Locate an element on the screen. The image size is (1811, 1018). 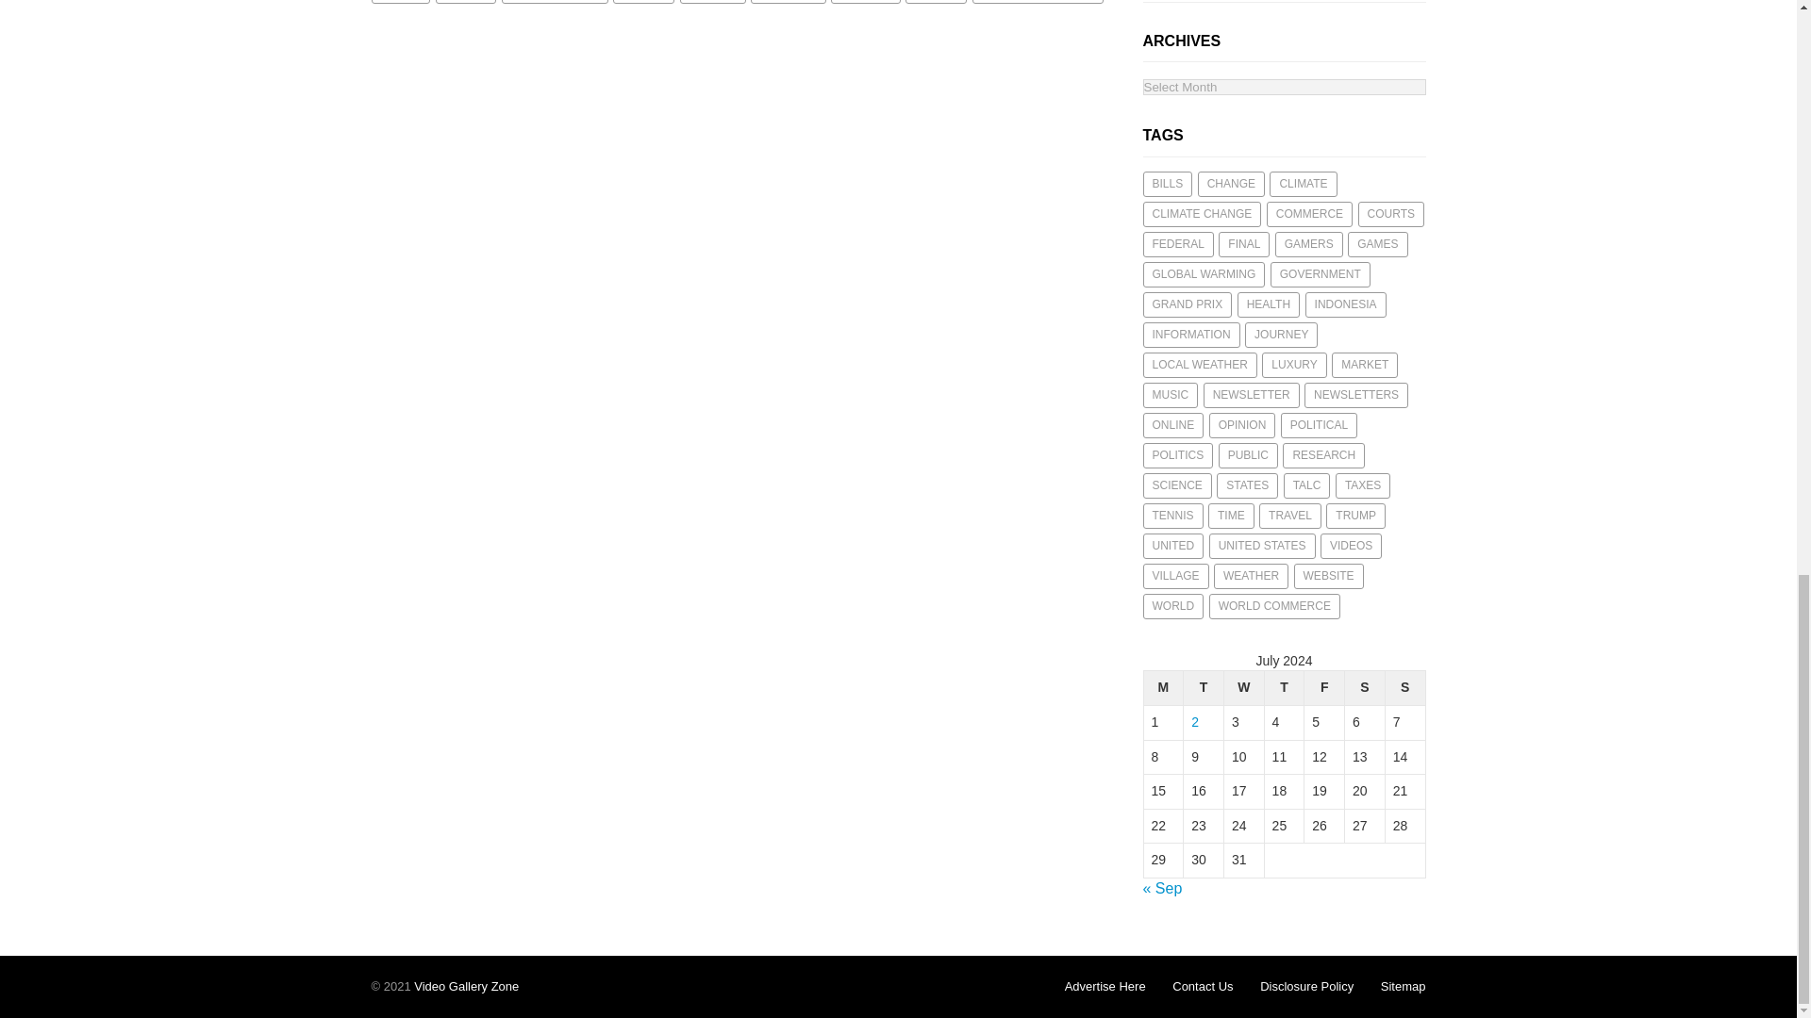
Wednesday is located at coordinates (1243, 688).